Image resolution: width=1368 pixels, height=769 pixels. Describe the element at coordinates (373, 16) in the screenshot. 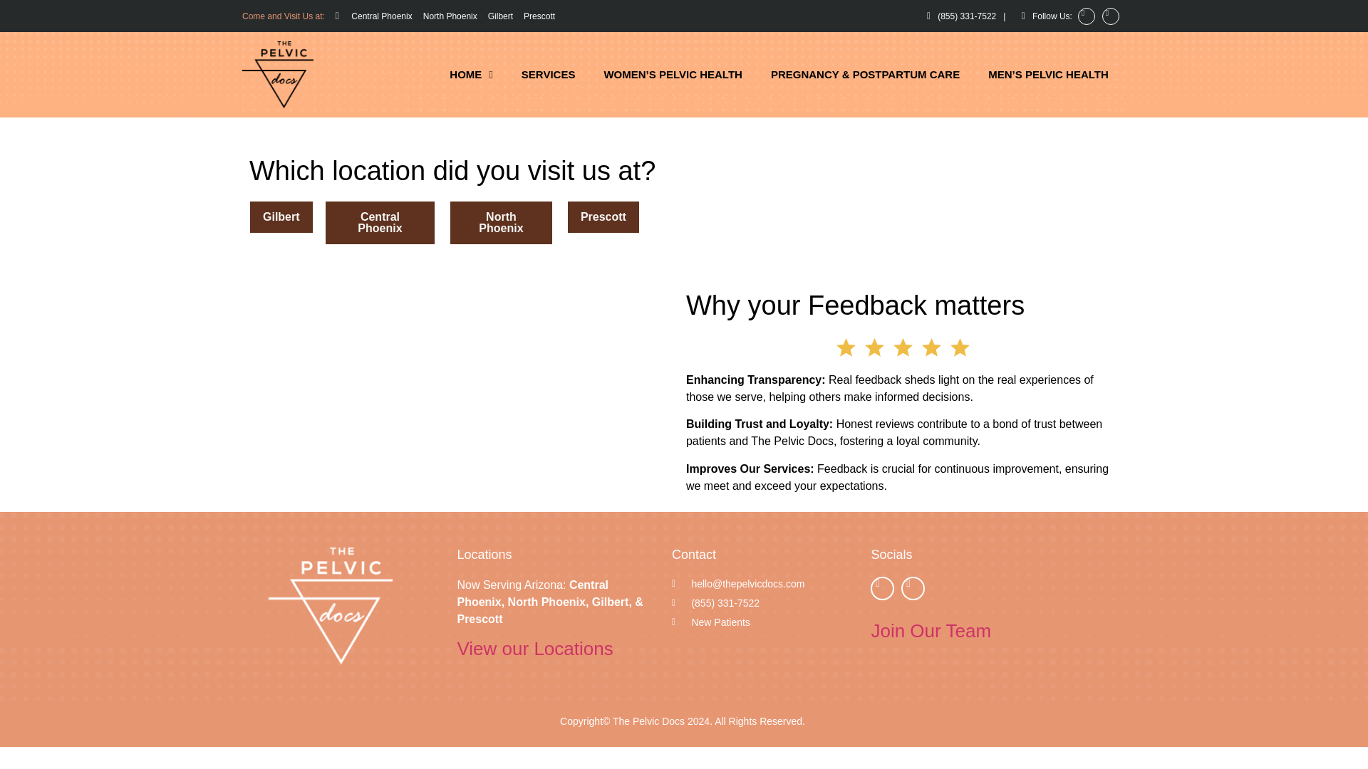

I see `Central Phoenix` at that location.